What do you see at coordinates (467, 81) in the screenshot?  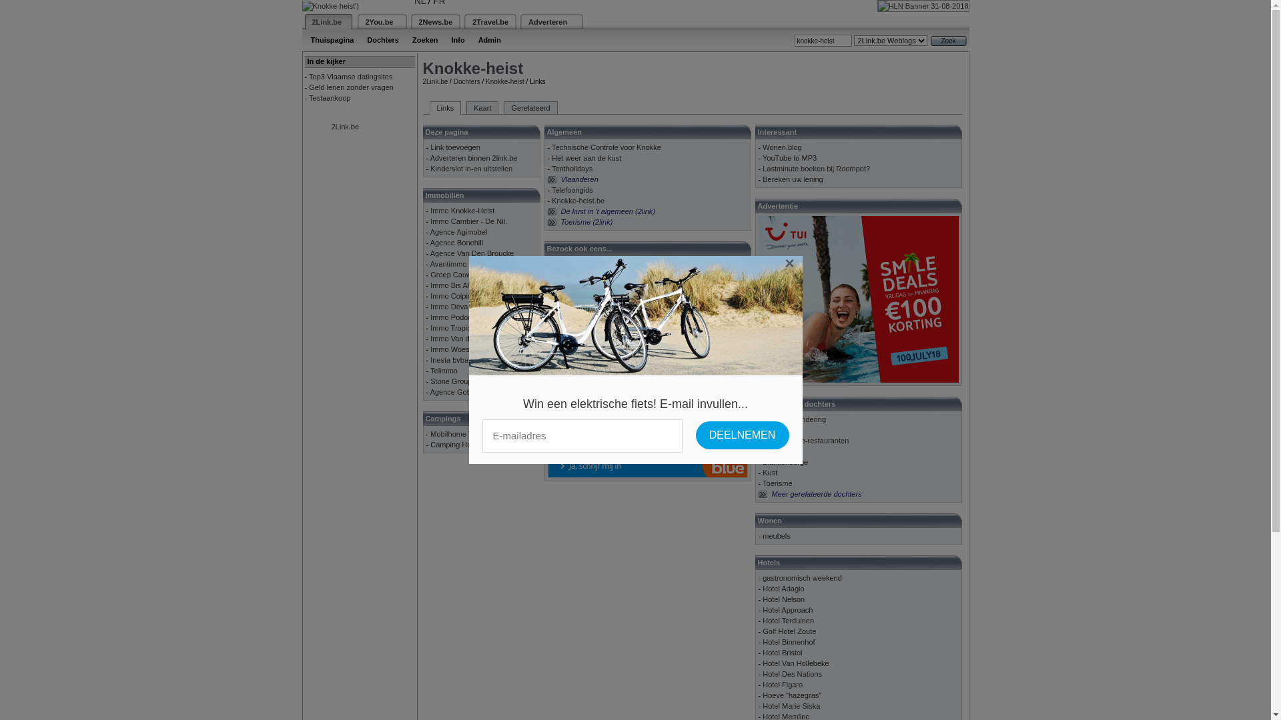 I see `Dochters` at bounding box center [467, 81].